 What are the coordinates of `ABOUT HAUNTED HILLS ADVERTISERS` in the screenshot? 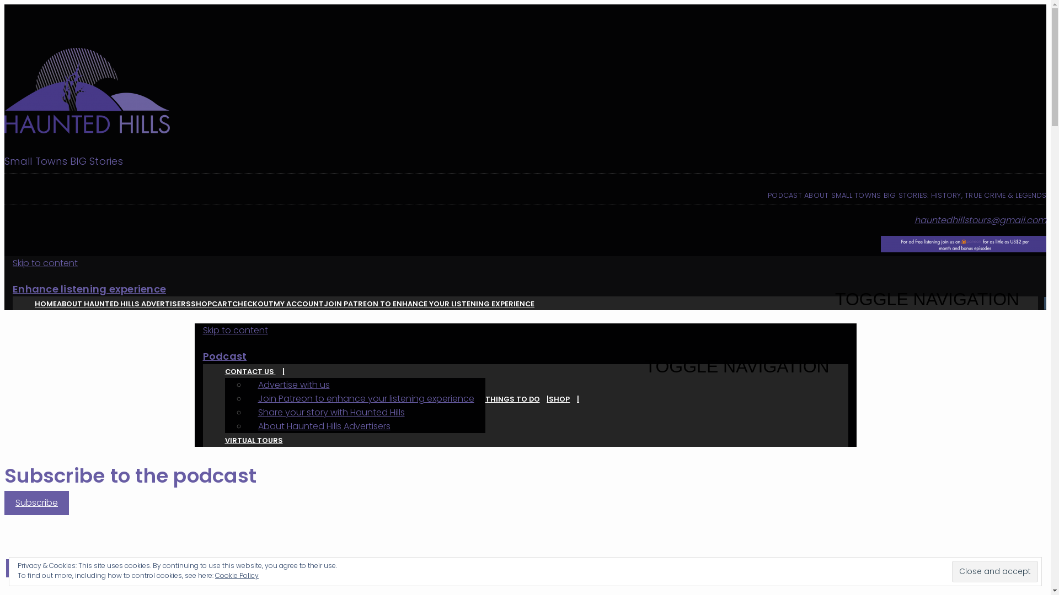 It's located at (124, 304).